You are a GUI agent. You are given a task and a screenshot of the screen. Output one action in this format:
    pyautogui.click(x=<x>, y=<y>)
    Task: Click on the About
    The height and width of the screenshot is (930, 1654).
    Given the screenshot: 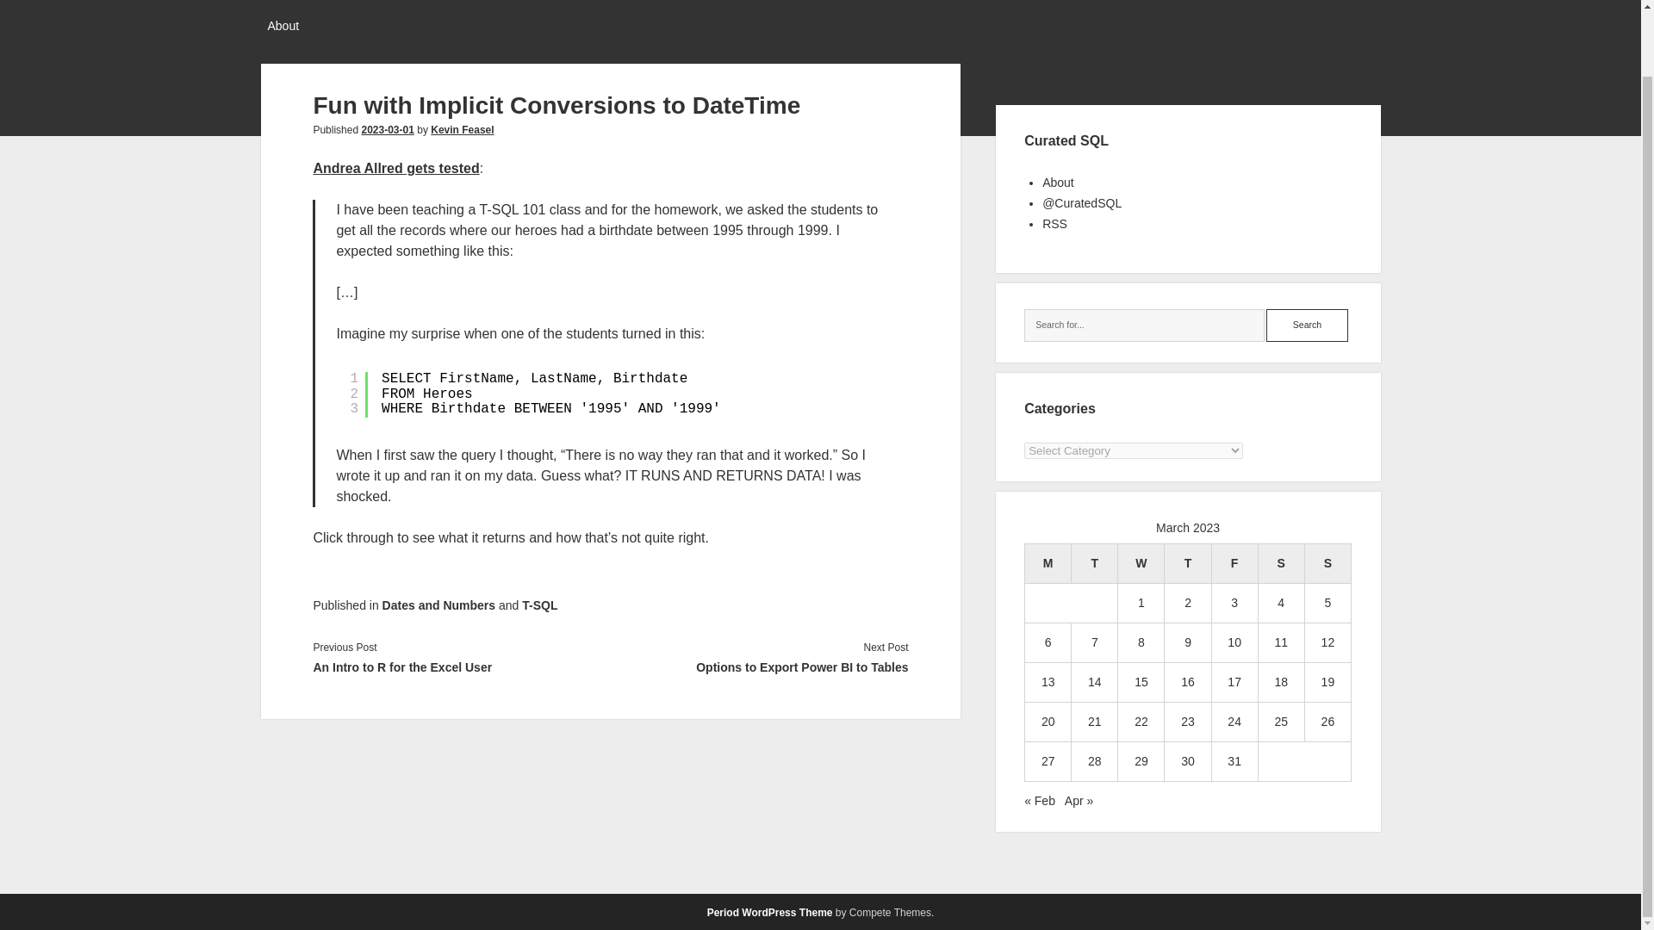 What is the action you would take?
    pyautogui.click(x=283, y=27)
    